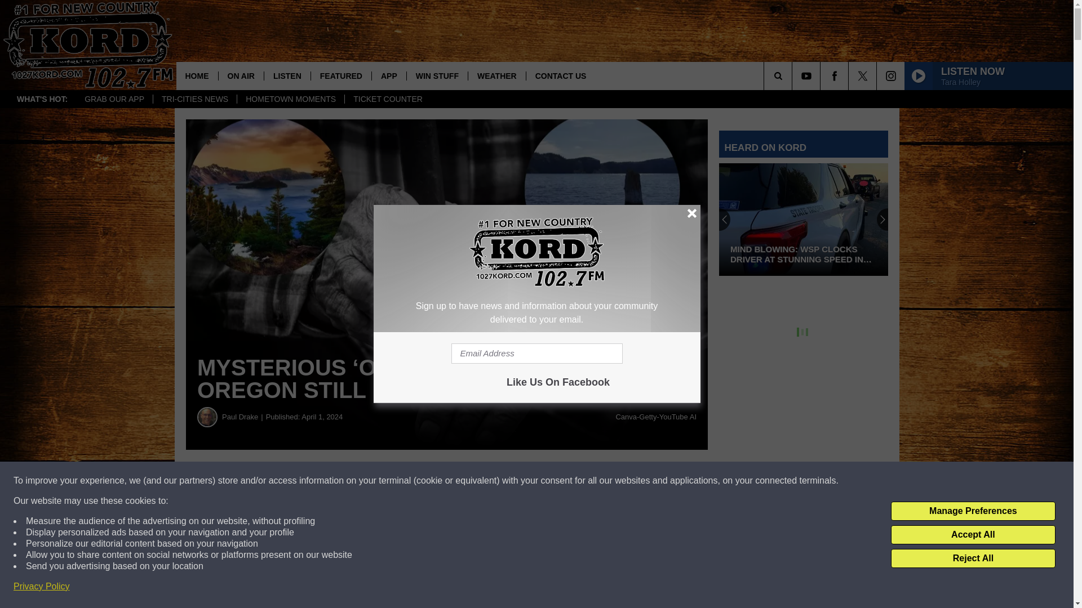  What do you see at coordinates (387, 99) in the screenshot?
I see `TICKET COUNTER` at bounding box center [387, 99].